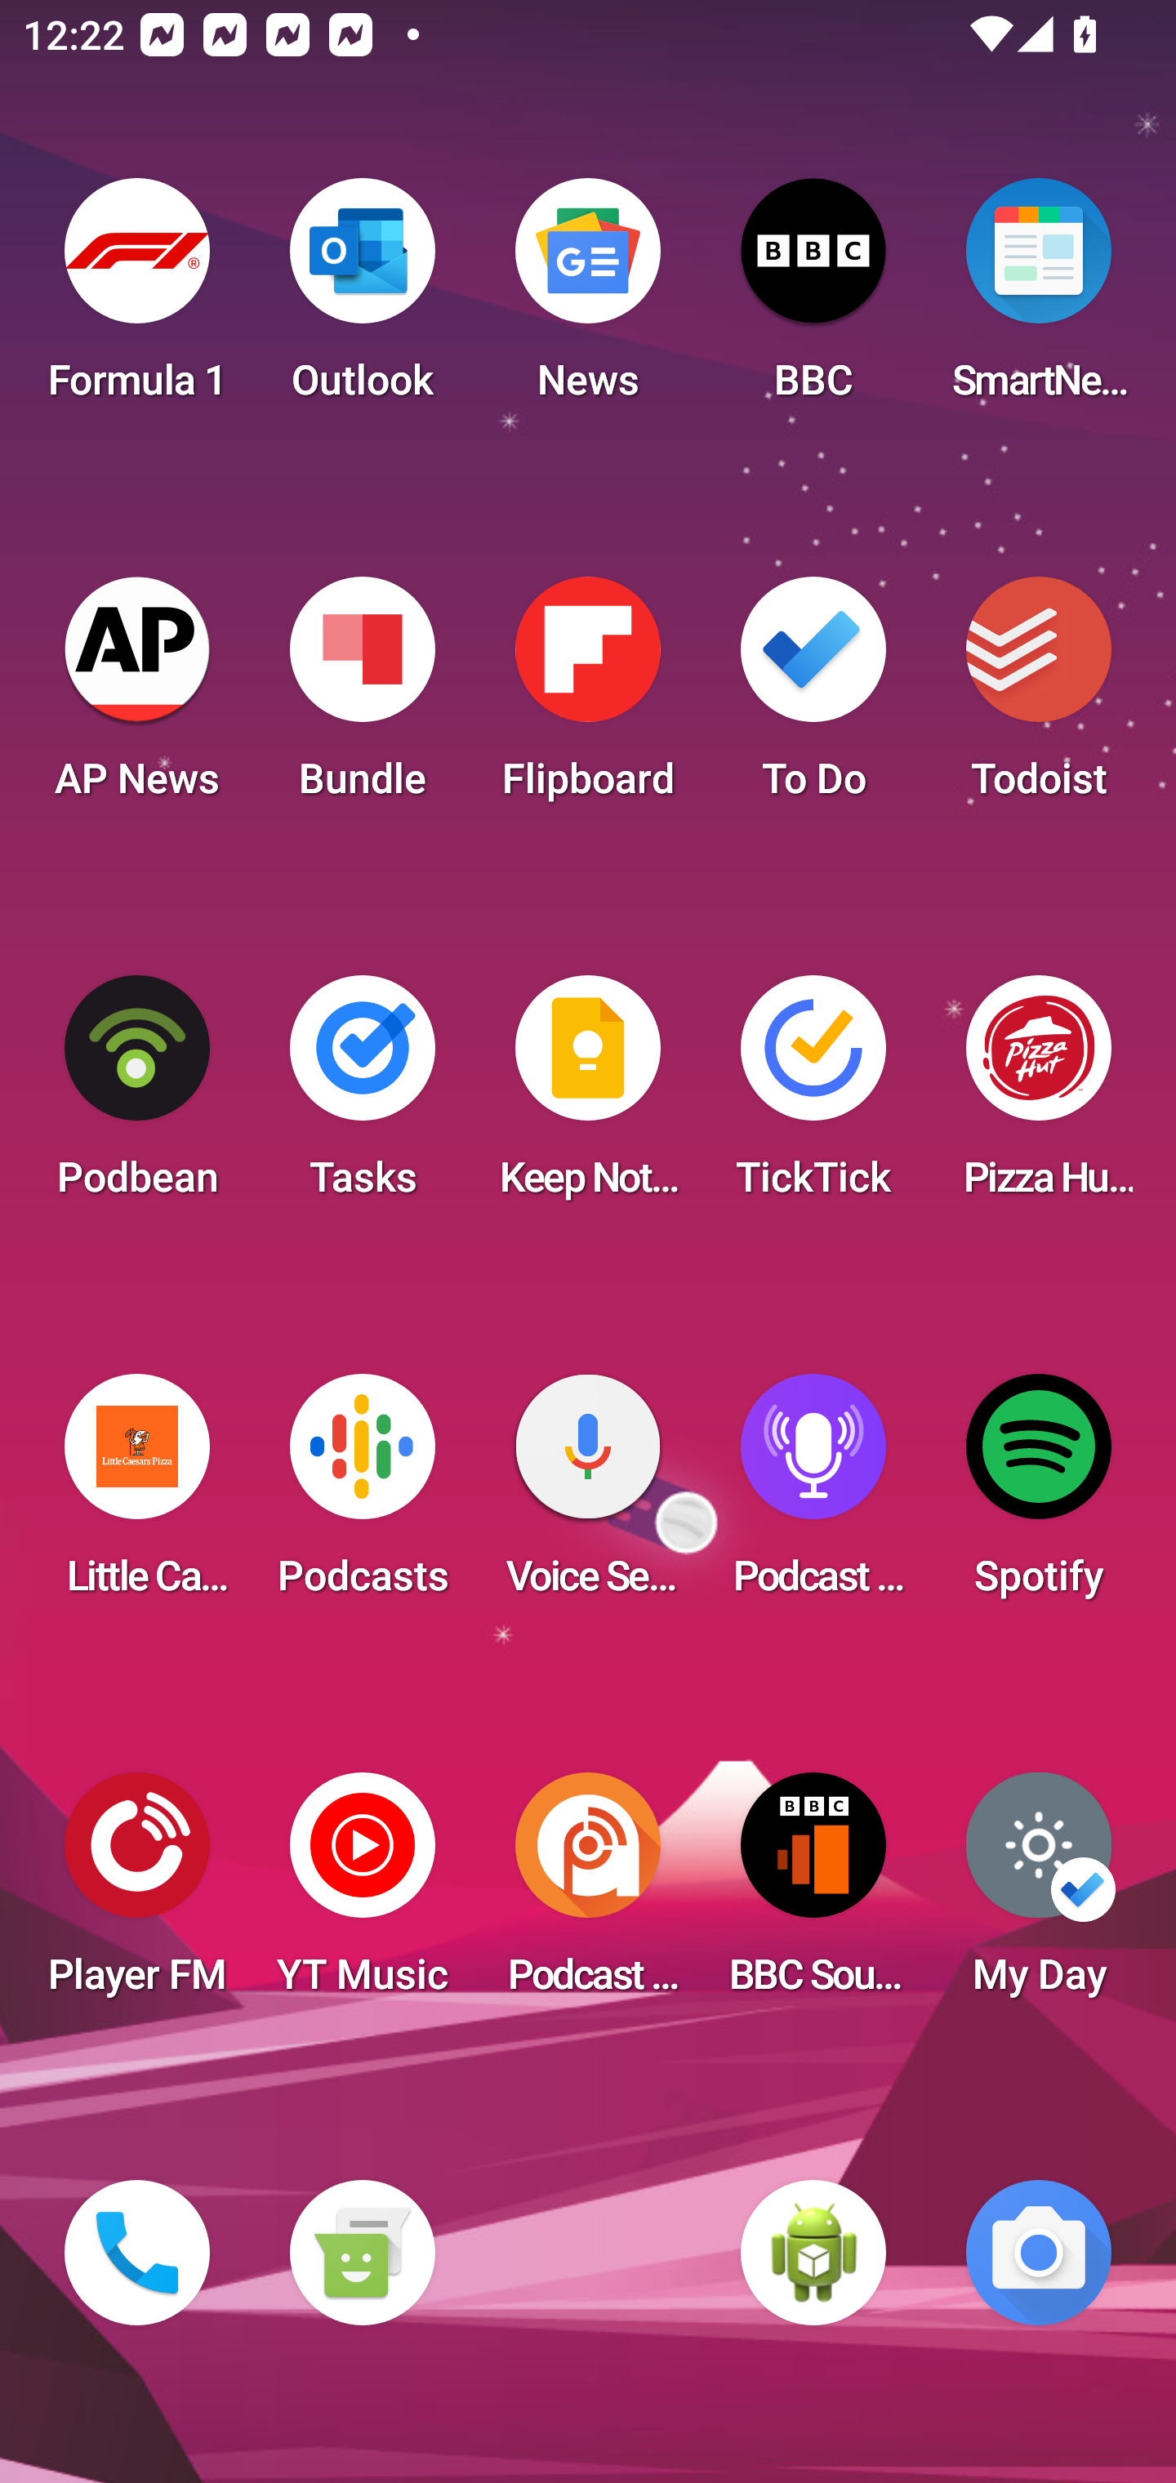  I want to click on BBC Sounds, so click(813, 1893).